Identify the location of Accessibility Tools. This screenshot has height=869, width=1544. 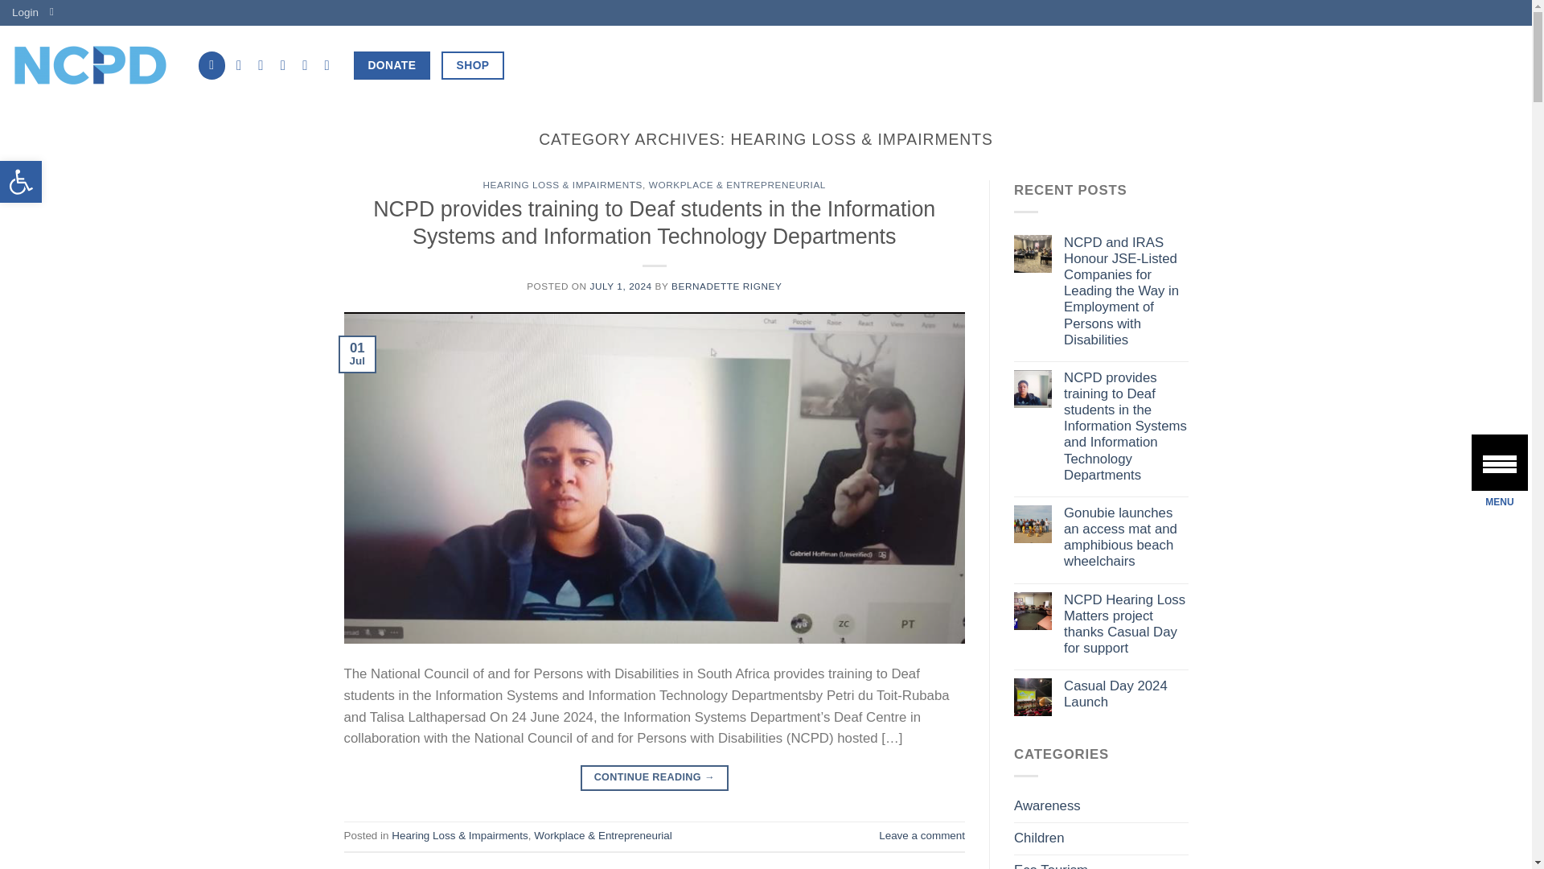
(21, 181).